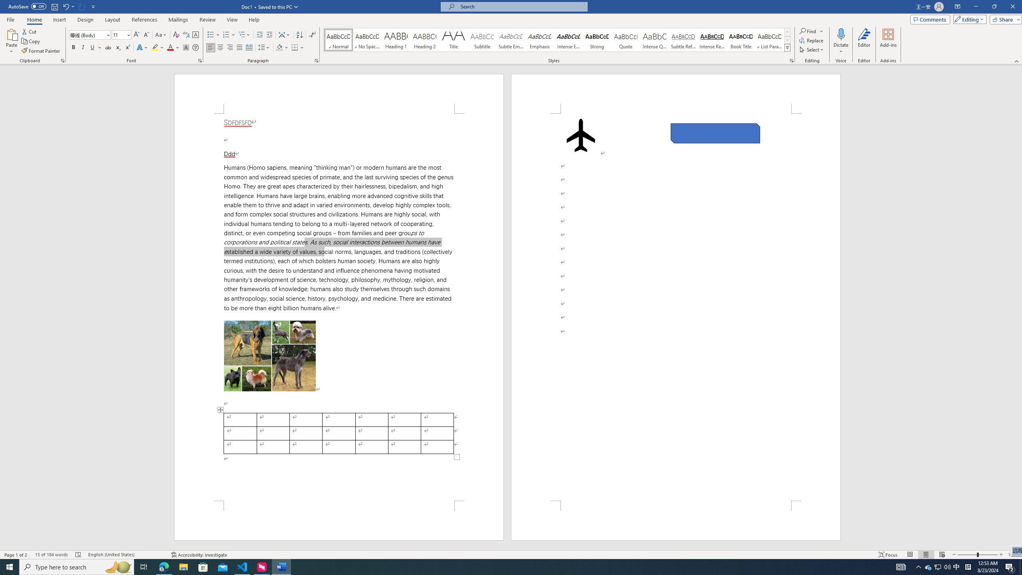 This screenshot has height=575, width=1022. I want to click on Italic, so click(83, 48).